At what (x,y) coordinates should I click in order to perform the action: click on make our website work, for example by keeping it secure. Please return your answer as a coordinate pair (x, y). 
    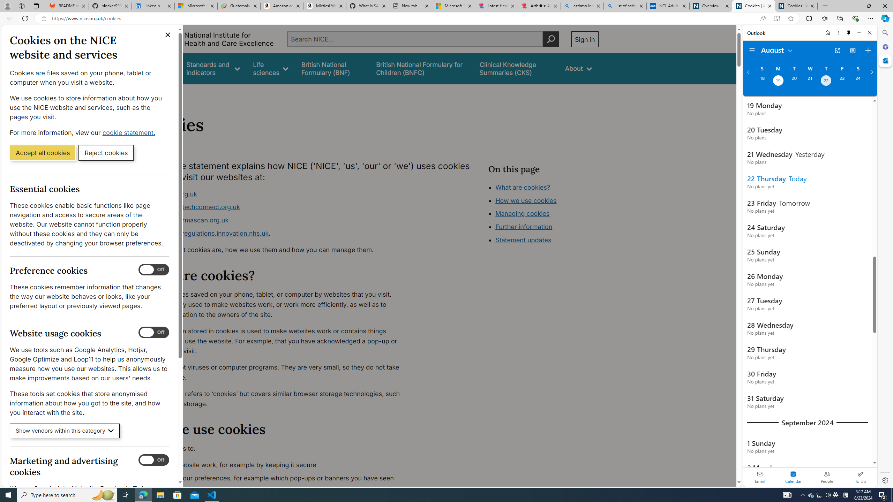
    Looking at the image, I should click on (278, 465).